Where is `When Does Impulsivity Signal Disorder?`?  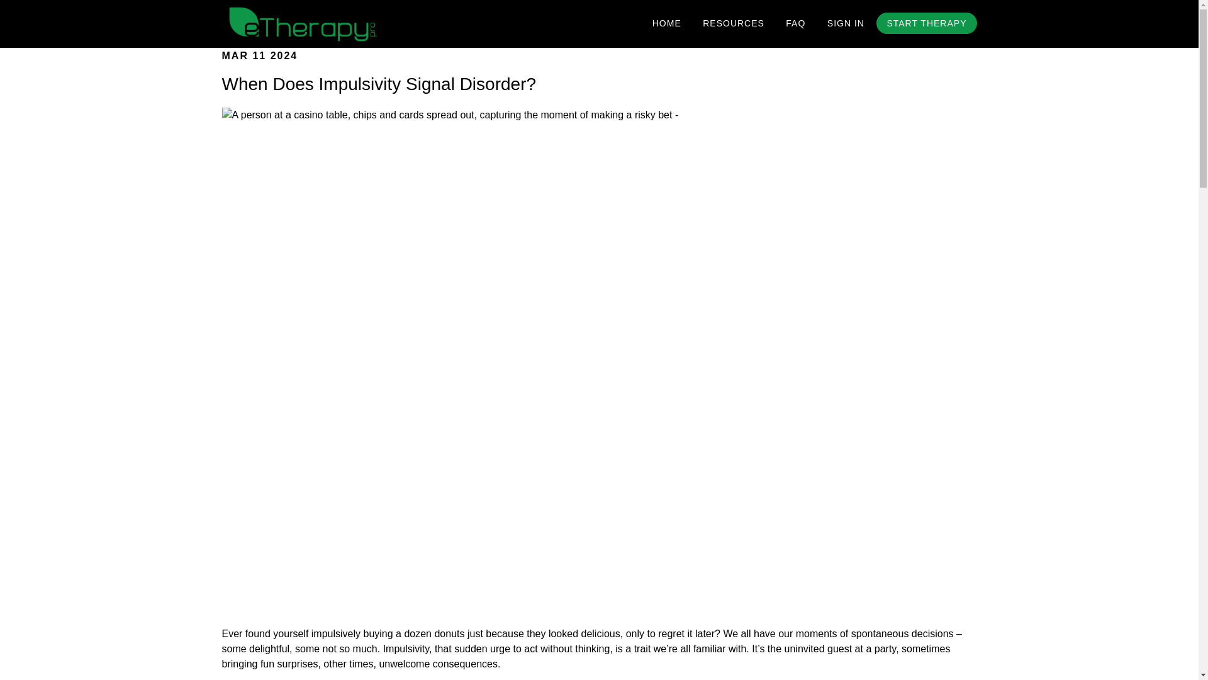
When Does Impulsivity Signal Disorder? is located at coordinates (379, 84).